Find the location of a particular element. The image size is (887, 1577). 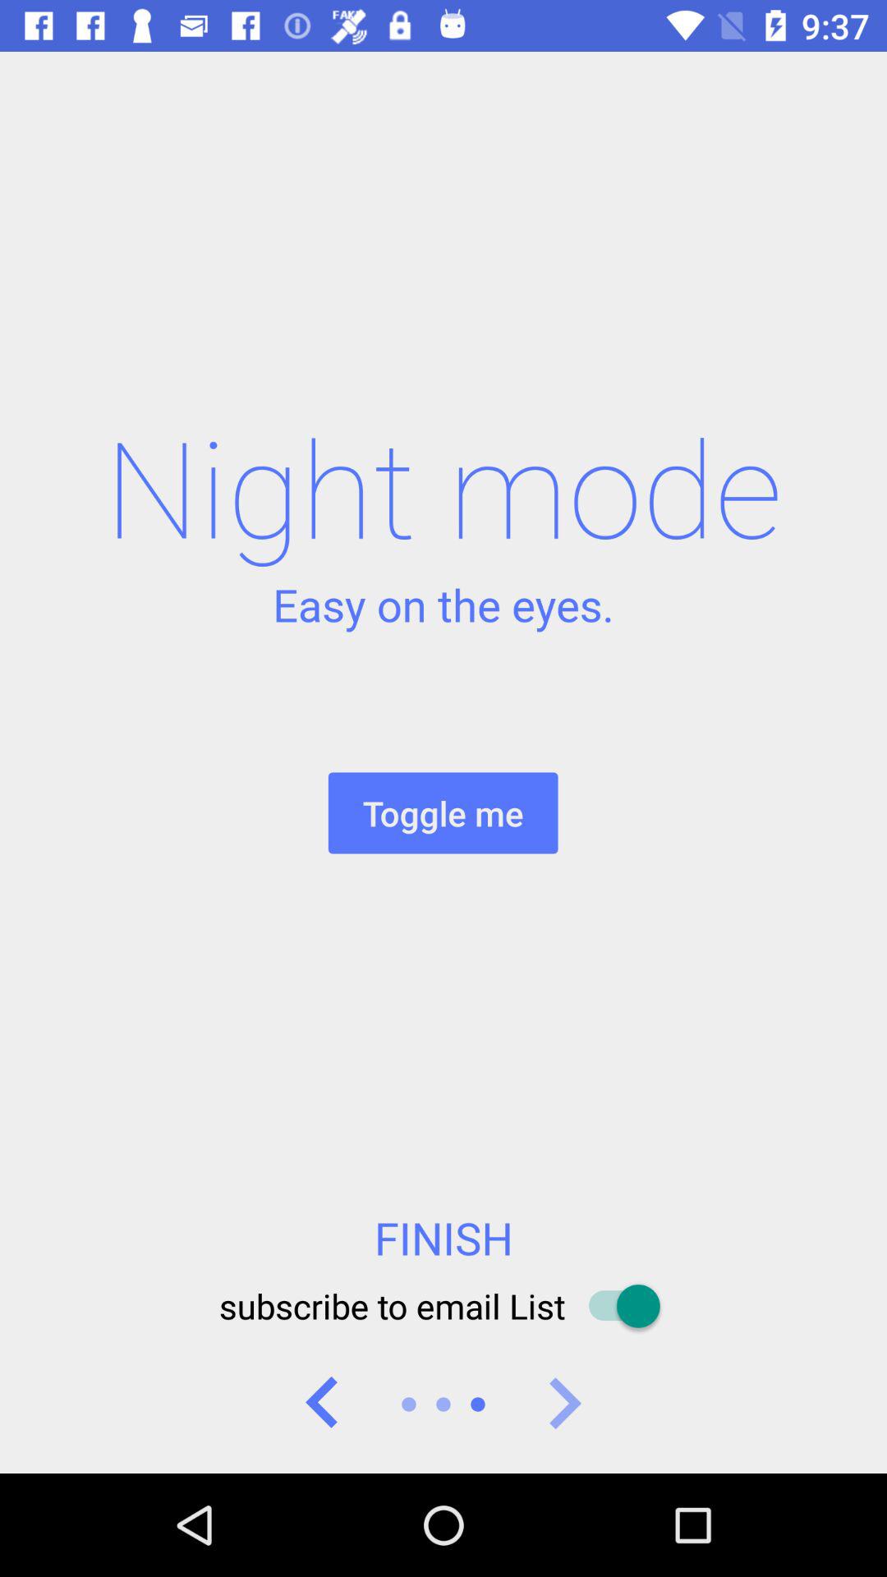

go to previous page is located at coordinates (323, 1405).